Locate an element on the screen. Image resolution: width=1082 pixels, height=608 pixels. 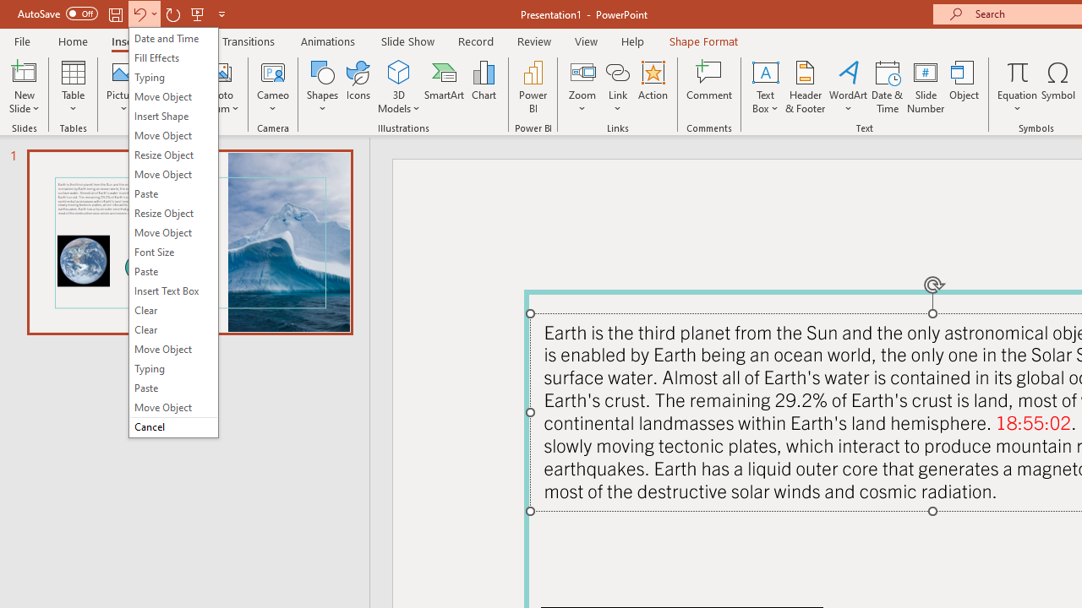
Save is located at coordinates (115, 14).